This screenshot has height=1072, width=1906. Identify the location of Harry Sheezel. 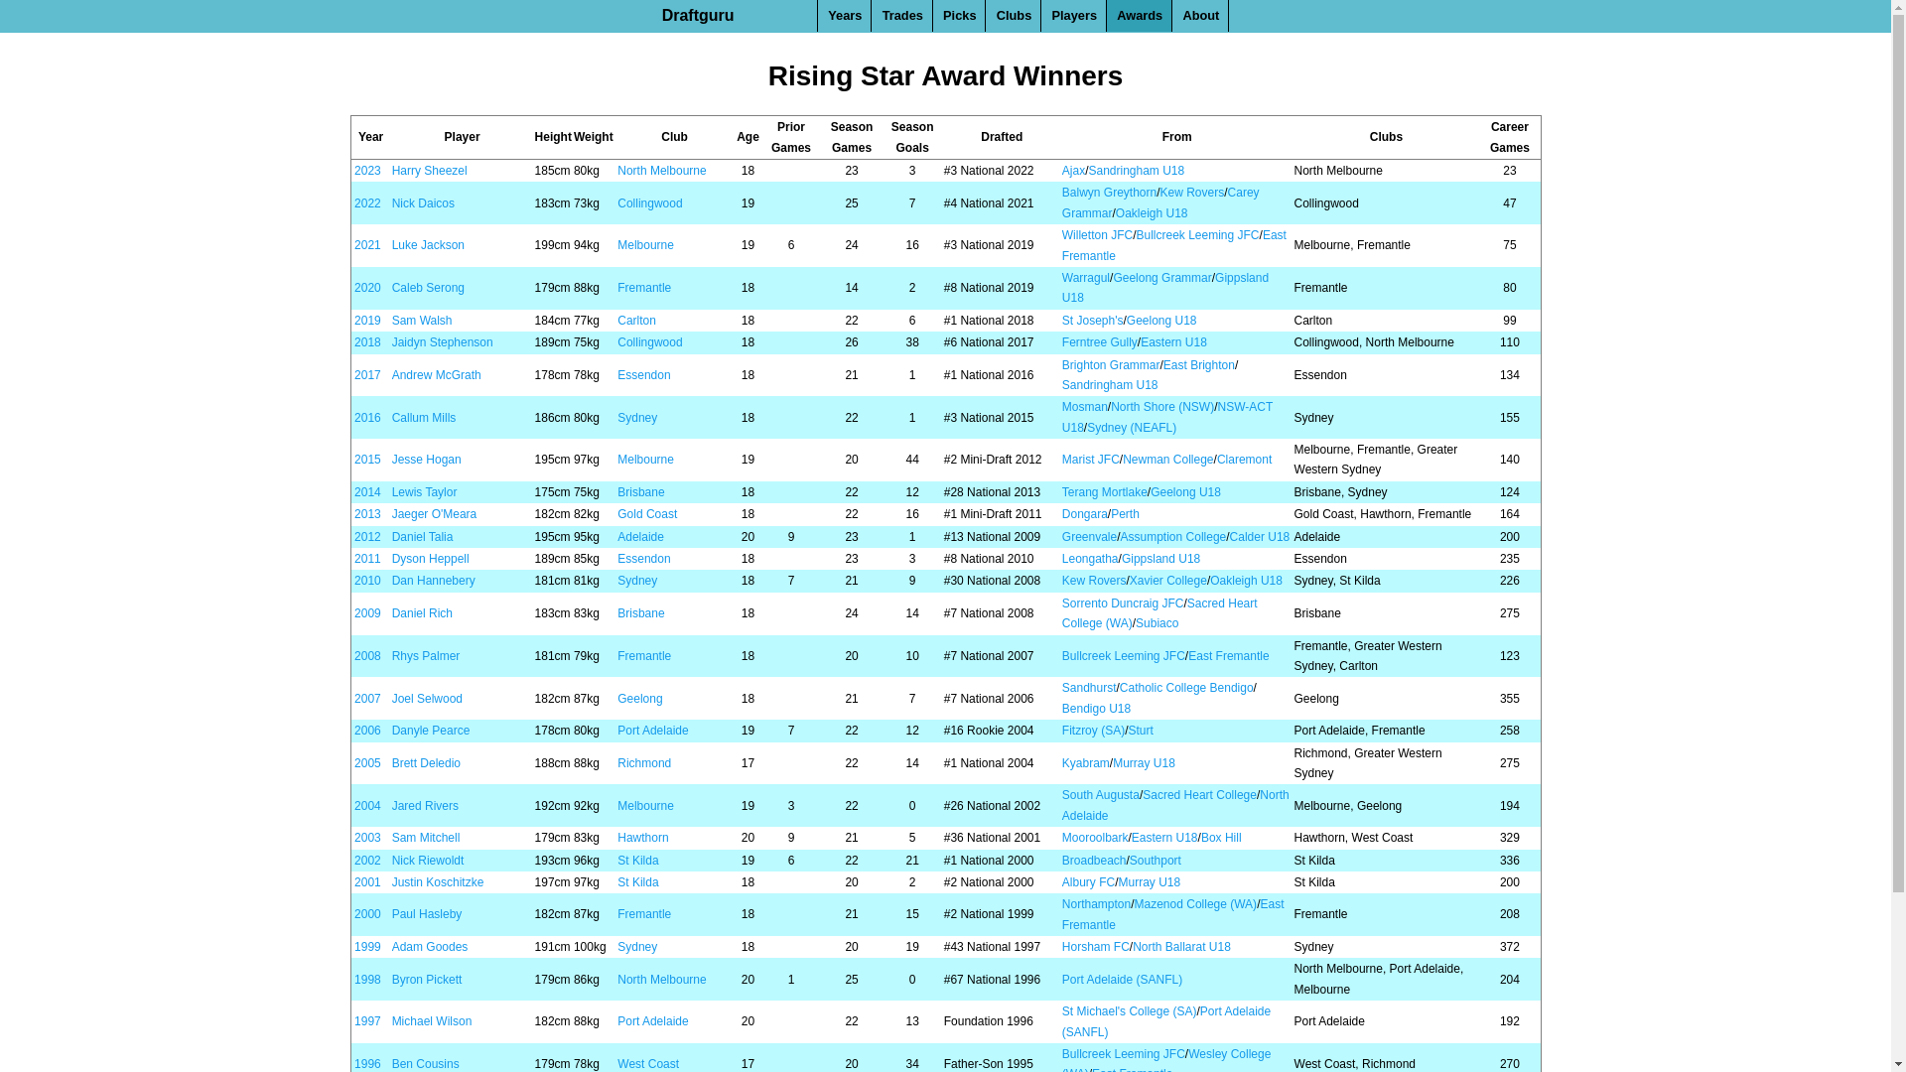
(430, 171).